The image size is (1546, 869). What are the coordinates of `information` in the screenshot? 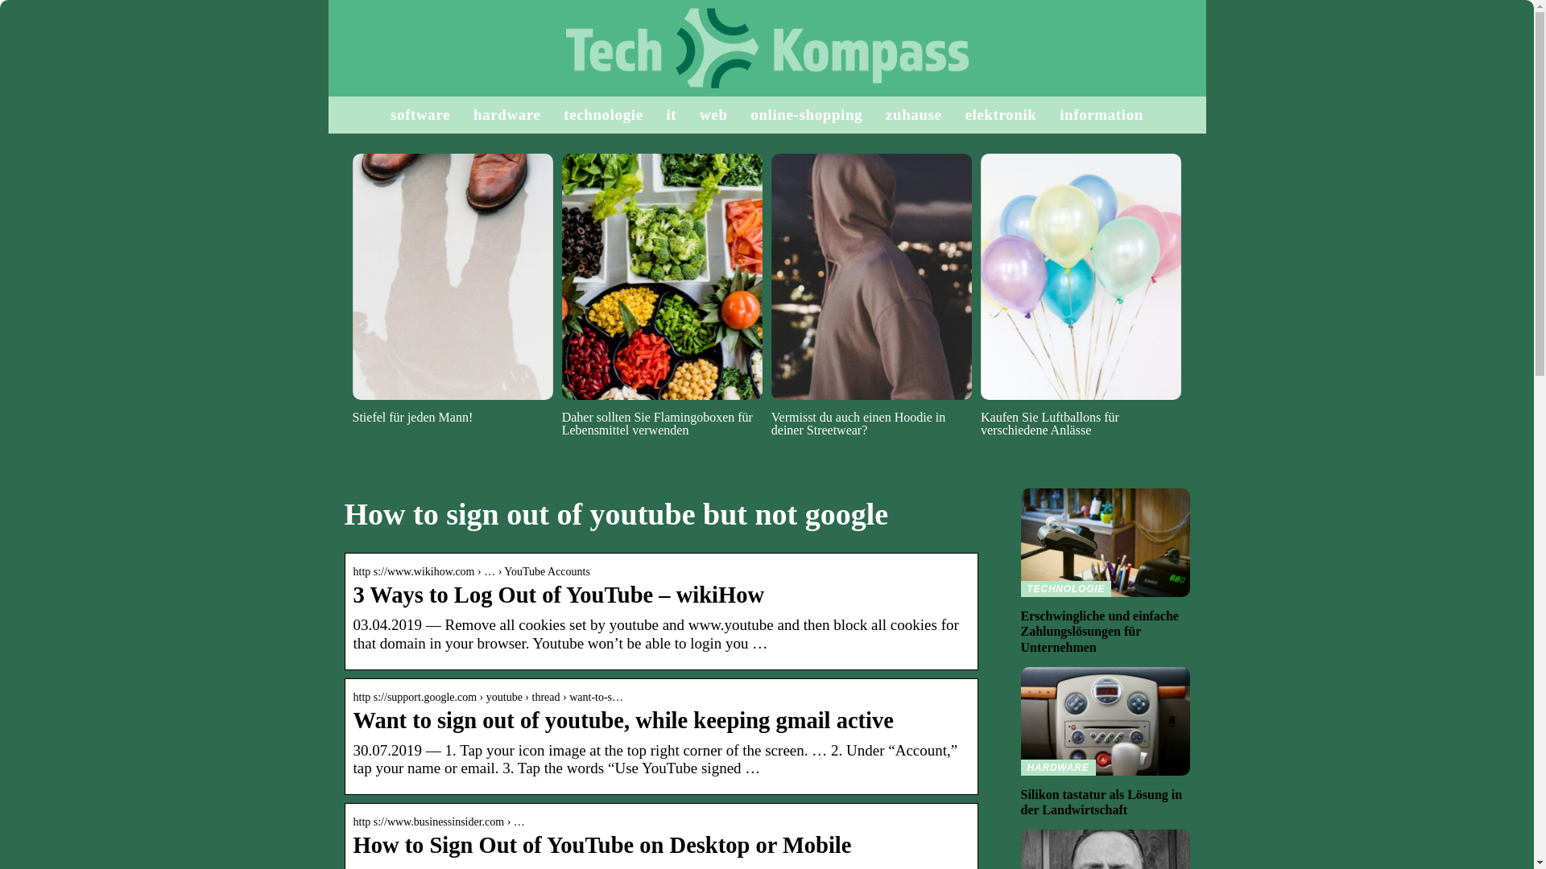 It's located at (1102, 114).